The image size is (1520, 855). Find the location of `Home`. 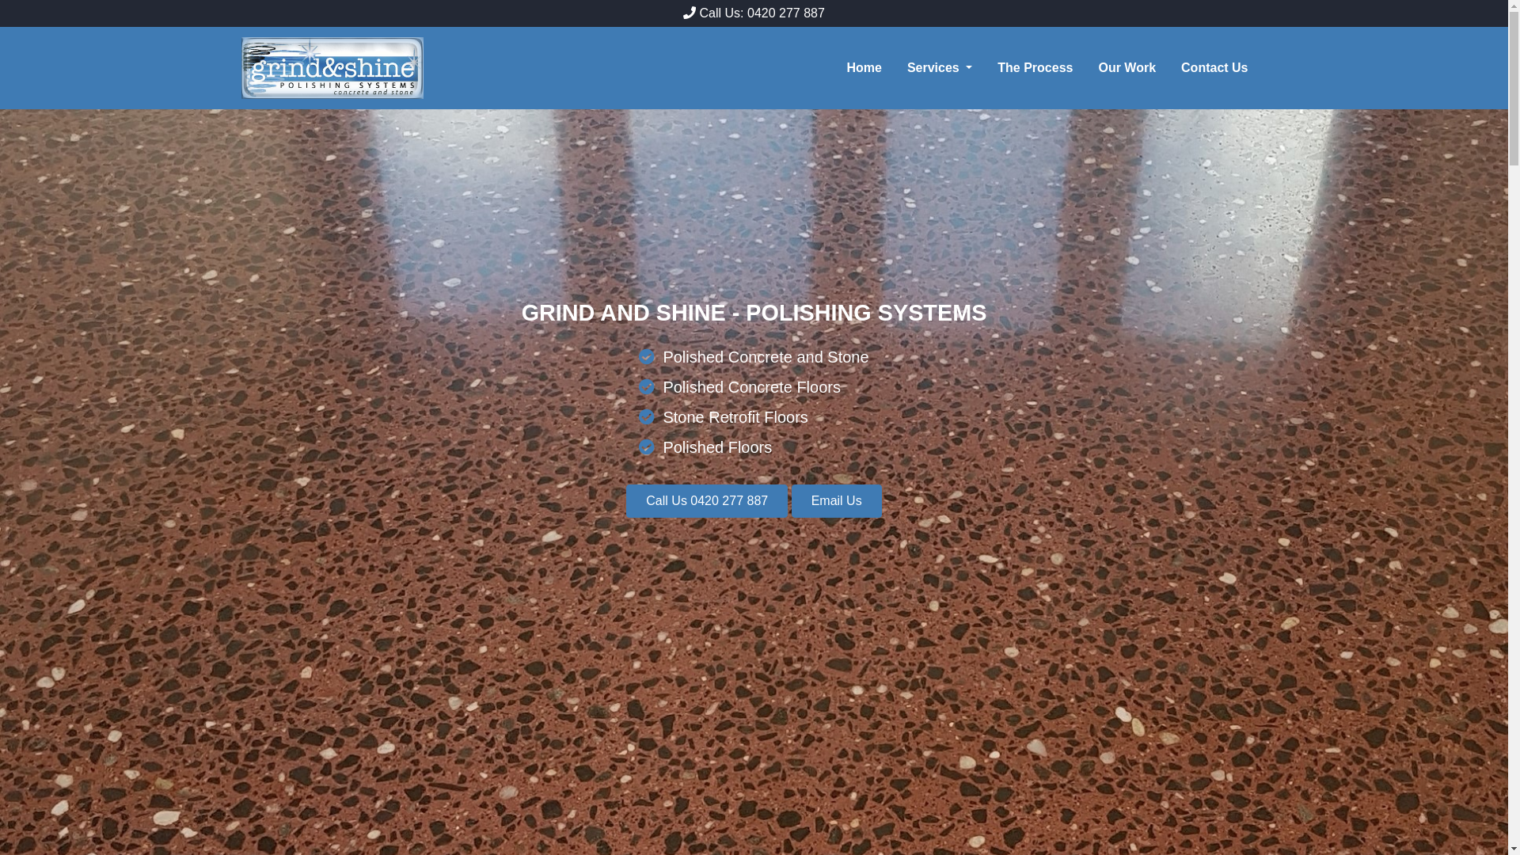

Home is located at coordinates (870, 68).